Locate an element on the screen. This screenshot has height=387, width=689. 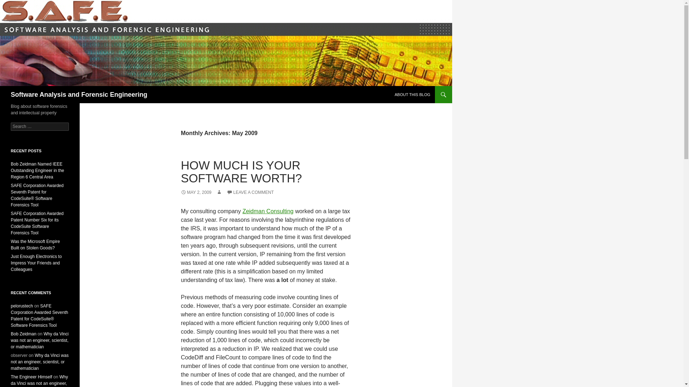
pelorustech is located at coordinates (22, 306).